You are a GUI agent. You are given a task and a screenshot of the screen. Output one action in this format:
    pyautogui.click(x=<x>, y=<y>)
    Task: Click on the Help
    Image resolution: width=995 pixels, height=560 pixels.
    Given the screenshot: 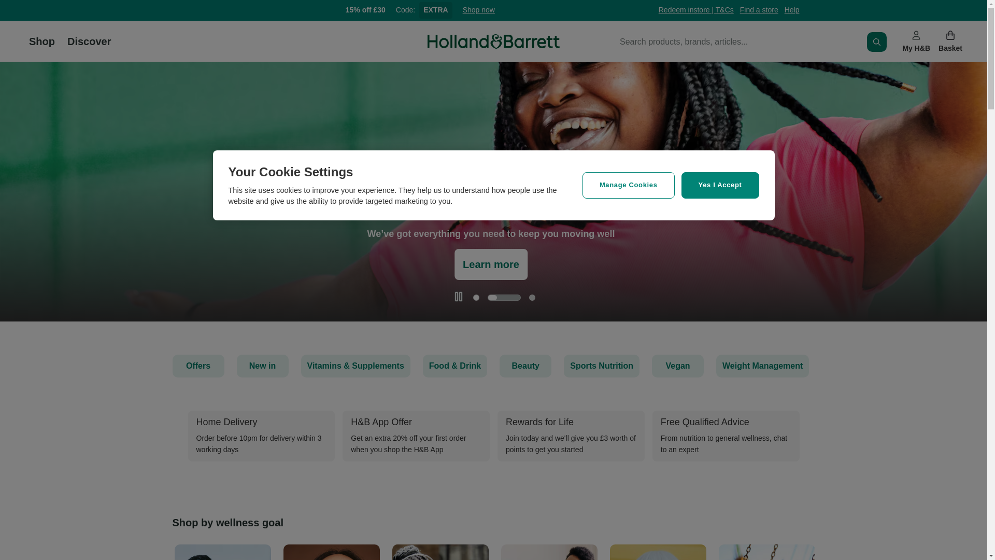 What is the action you would take?
    pyautogui.click(x=792, y=10)
    